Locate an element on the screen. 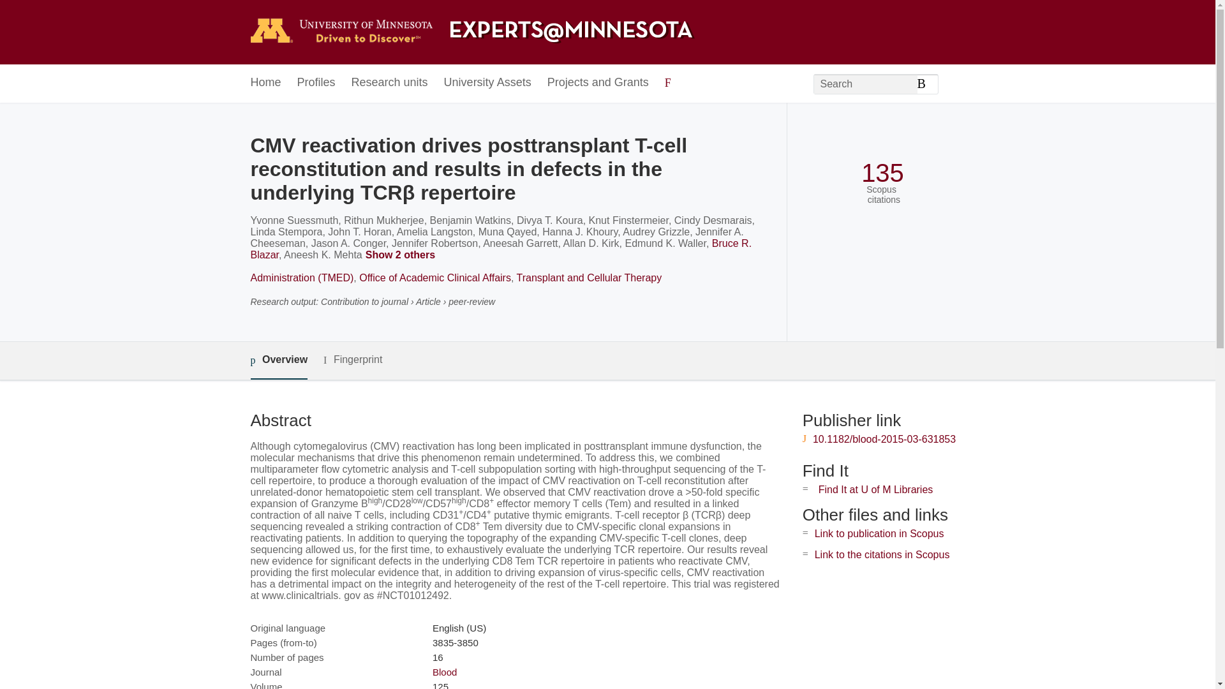  Link to publication in Scopus is located at coordinates (879, 533).